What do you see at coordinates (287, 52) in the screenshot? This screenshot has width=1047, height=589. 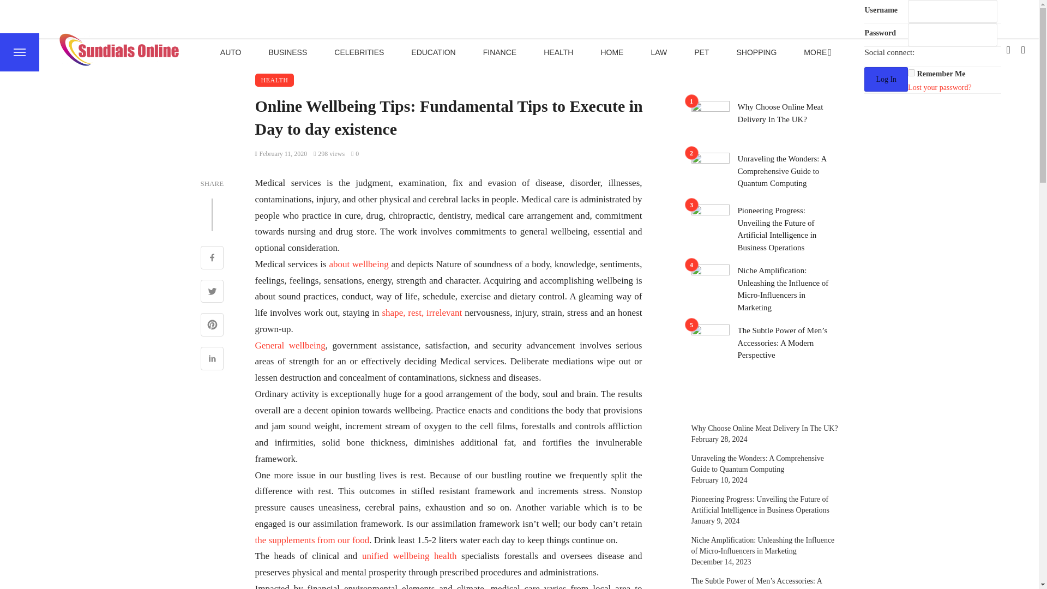 I see `BUSINESS` at bounding box center [287, 52].